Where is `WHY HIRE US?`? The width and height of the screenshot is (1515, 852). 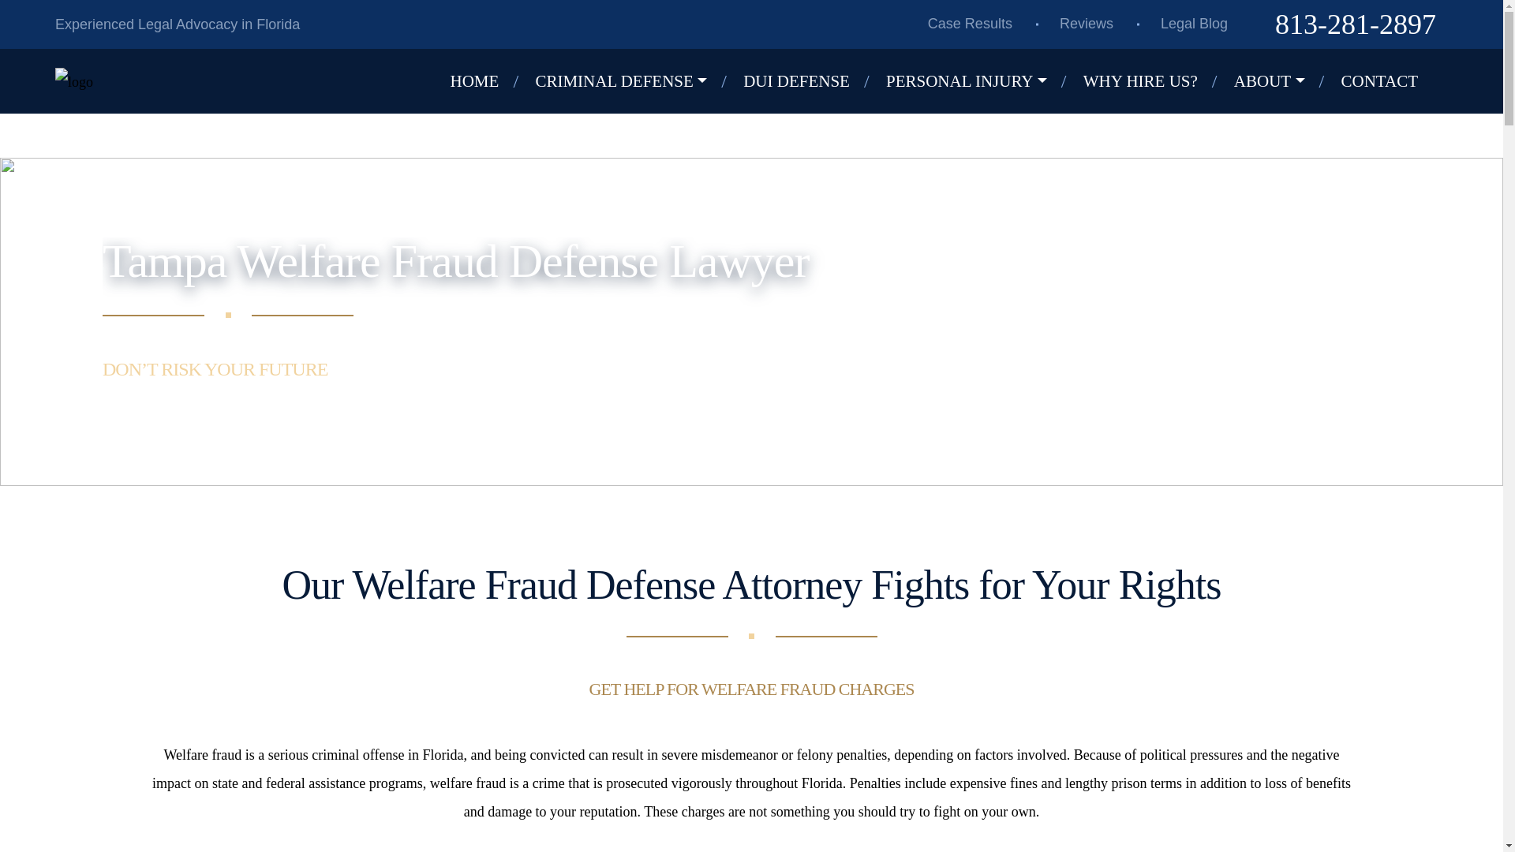 WHY HIRE US? is located at coordinates (1152, 81).